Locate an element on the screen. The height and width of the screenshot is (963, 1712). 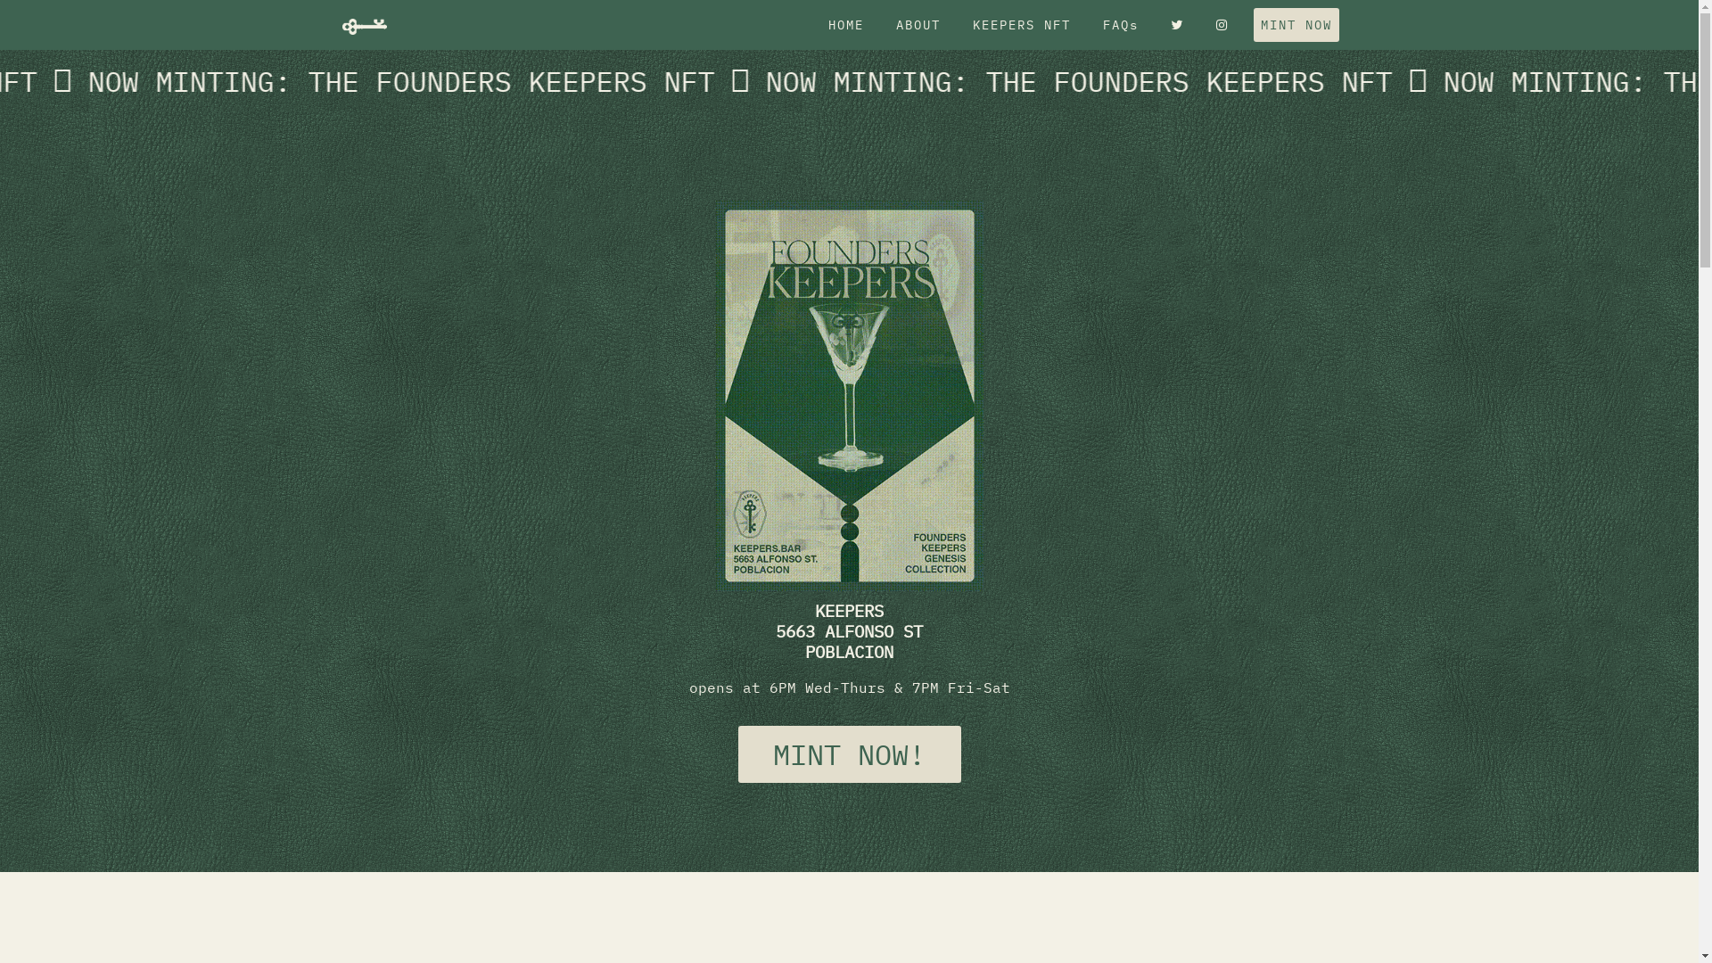
FAQs is located at coordinates (1120, 25).